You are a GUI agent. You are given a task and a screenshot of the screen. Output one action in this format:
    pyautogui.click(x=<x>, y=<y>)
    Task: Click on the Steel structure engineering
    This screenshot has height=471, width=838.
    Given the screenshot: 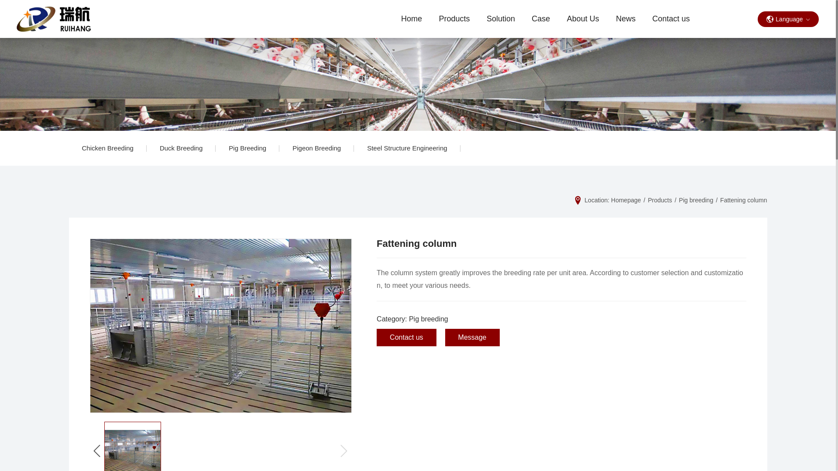 What is the action you would take?
    pyautogui.click(x=407, y=148)
    